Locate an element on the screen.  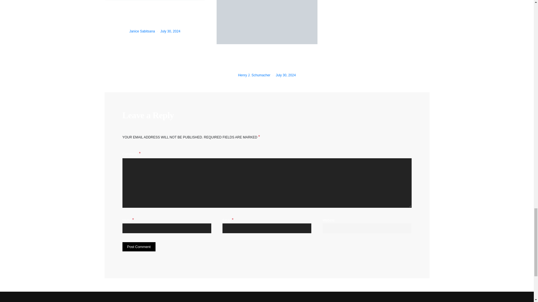
View all posts by Henry J. Schumacher is located at coordinates (254, 75).